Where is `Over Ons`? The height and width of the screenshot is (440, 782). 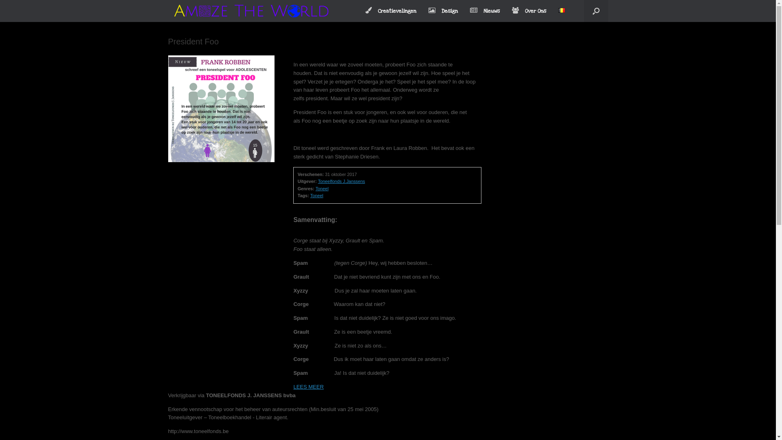
Over Ons is located at coordinates (529, 11).